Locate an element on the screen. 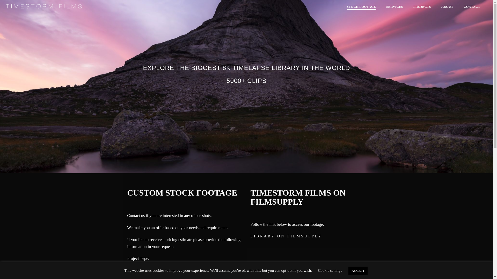  Cookie settings is located at coordinates (330, 270).